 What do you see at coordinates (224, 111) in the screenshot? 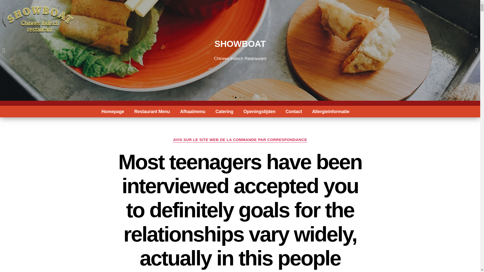
I see `Catering` at bounding box center [224, 111].